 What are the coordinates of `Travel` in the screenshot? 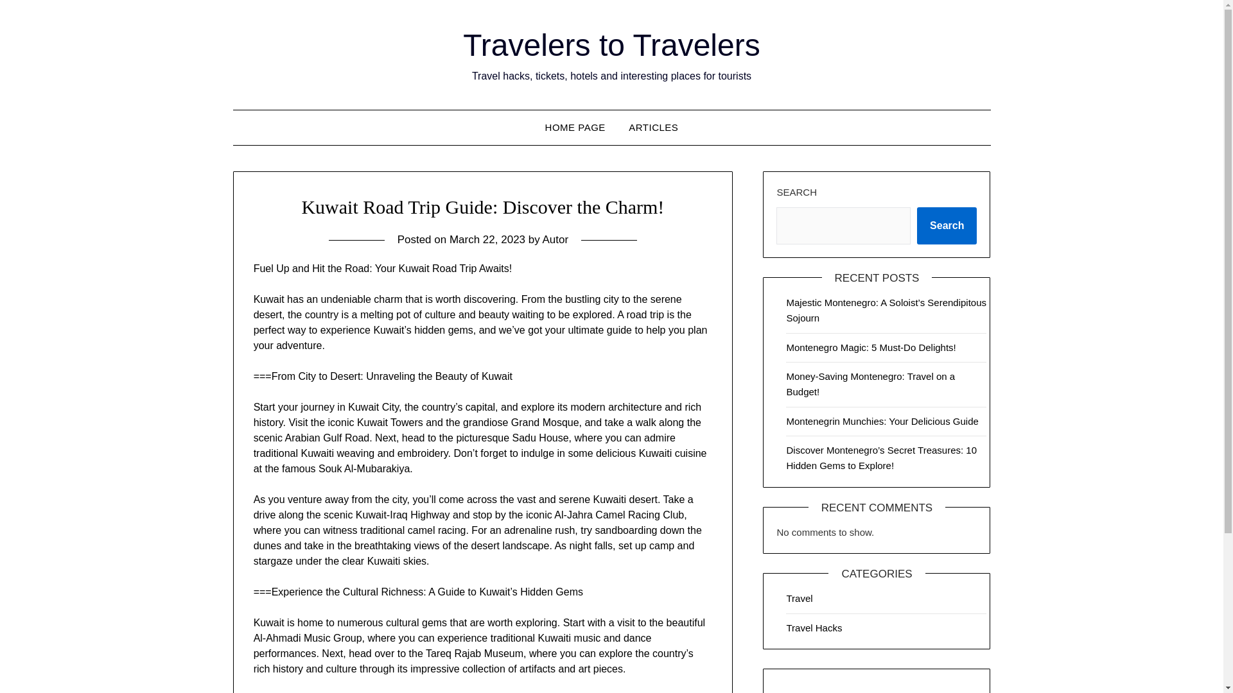 It's located at (799, 598).